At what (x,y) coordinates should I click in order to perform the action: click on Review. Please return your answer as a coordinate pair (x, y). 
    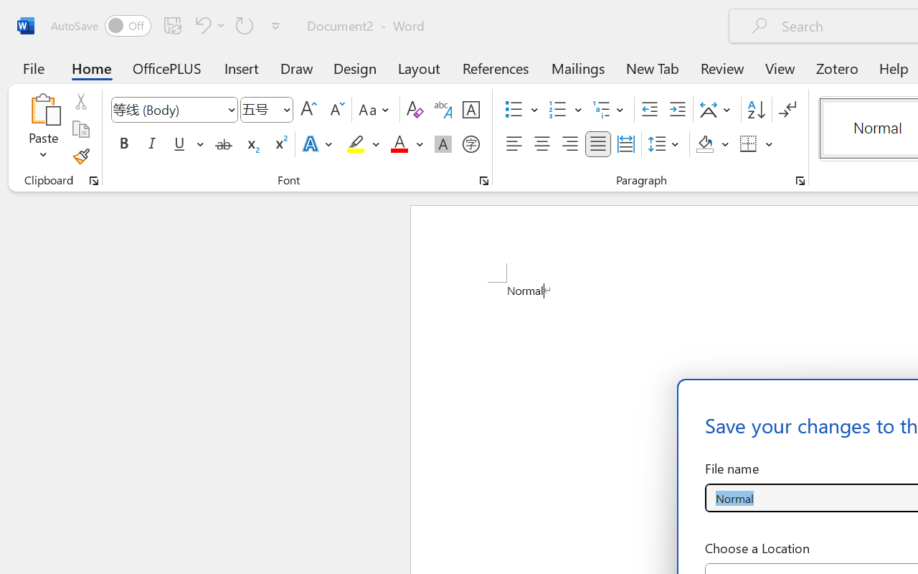
    Looking at the image, I should click on (722, 67).